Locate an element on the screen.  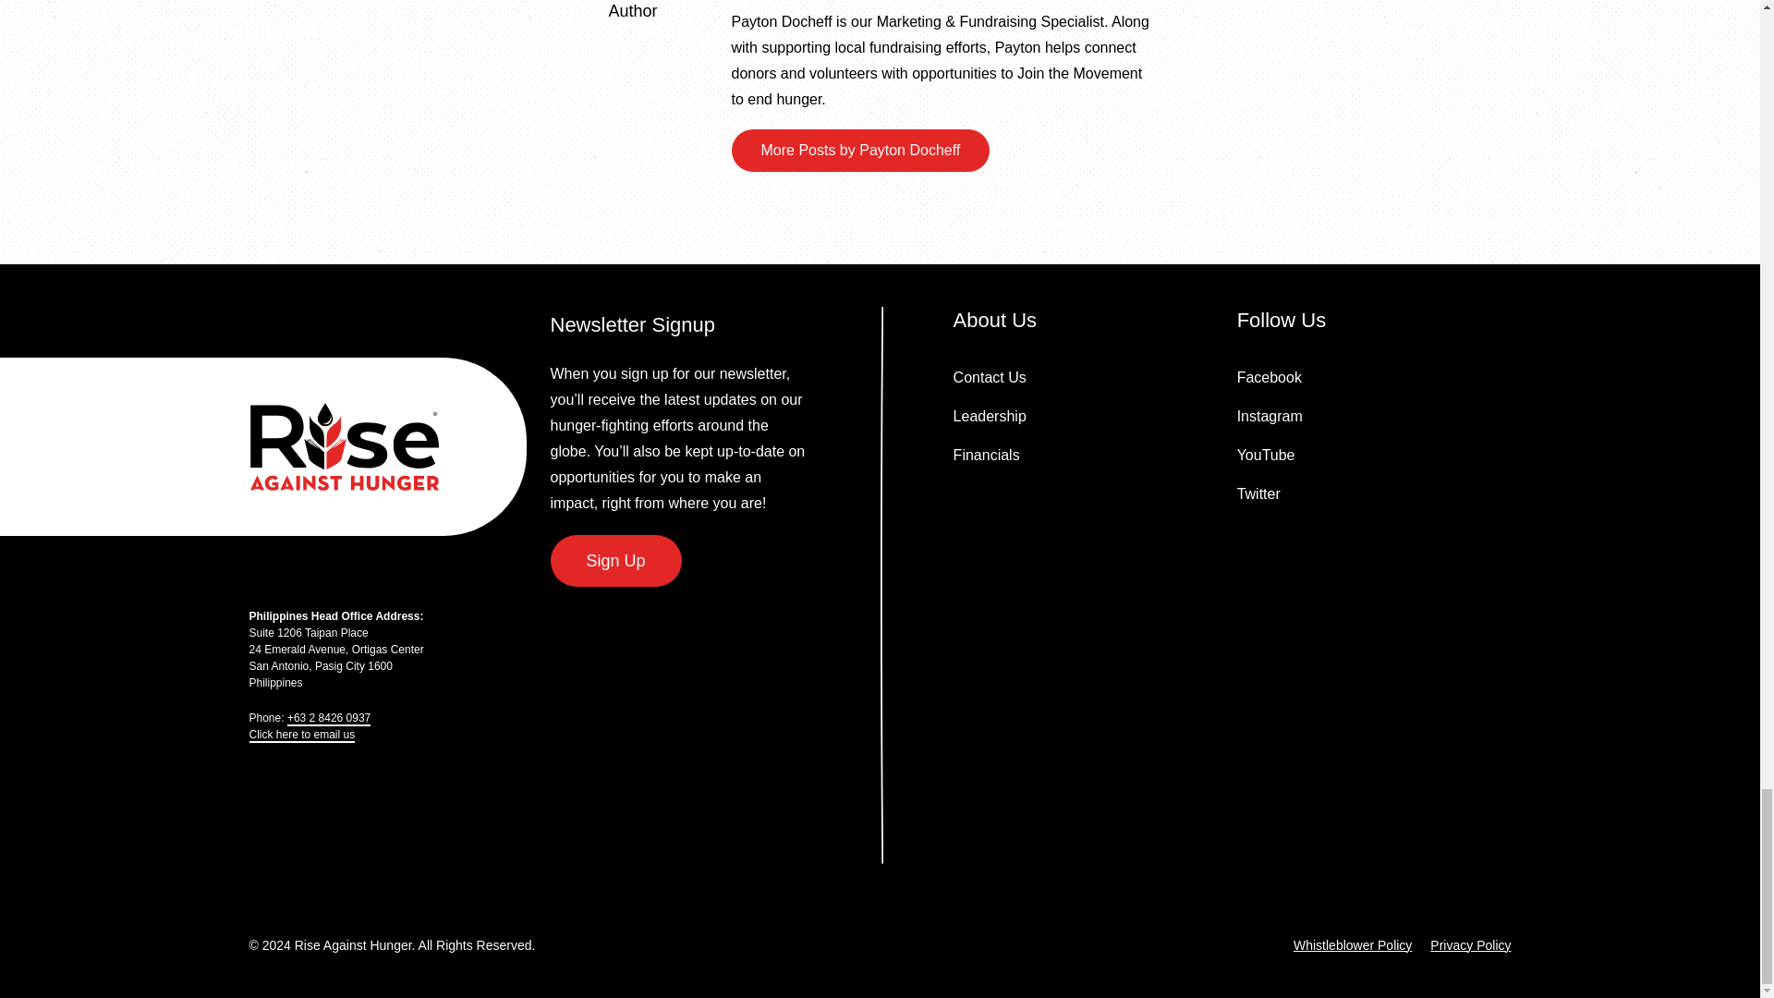
More Posts by Payton Docheff is located at coordinates (860, 150).